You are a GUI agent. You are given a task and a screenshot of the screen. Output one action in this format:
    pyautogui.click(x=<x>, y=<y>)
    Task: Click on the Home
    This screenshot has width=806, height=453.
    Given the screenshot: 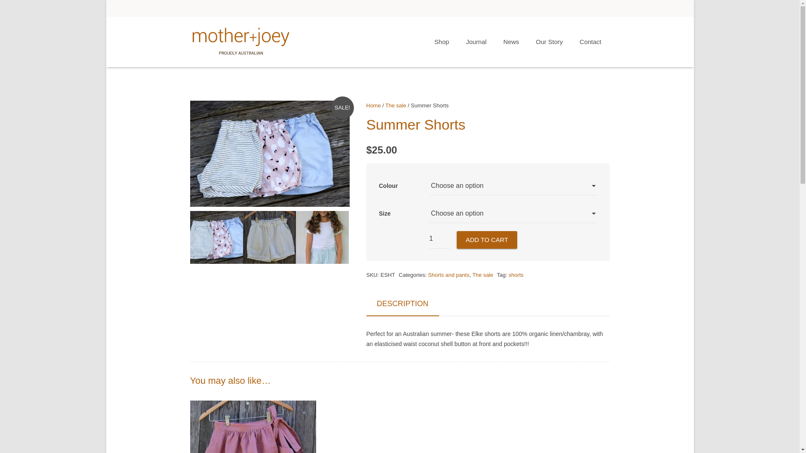 What is the action you would take?
    pyautogui.click(x=374, y=106)
    